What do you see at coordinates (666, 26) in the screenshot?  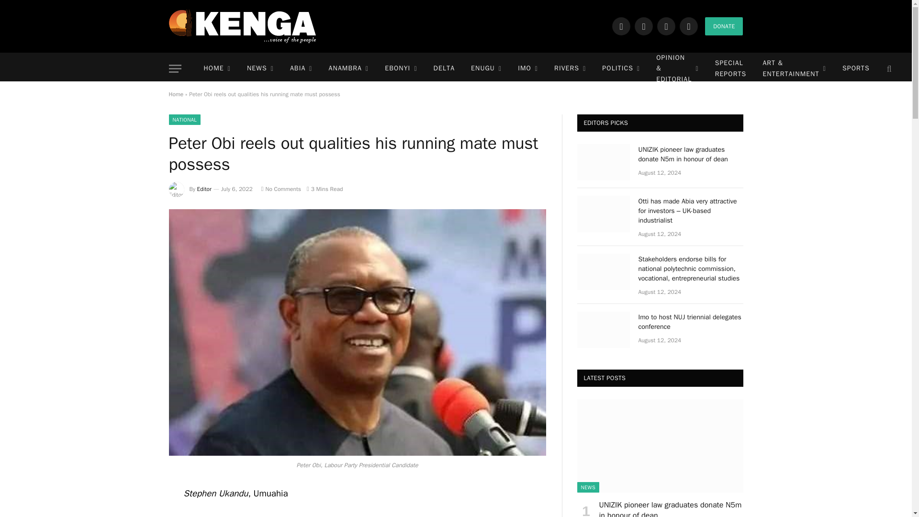 I see `Instagram` at bounding box center [666, 26].